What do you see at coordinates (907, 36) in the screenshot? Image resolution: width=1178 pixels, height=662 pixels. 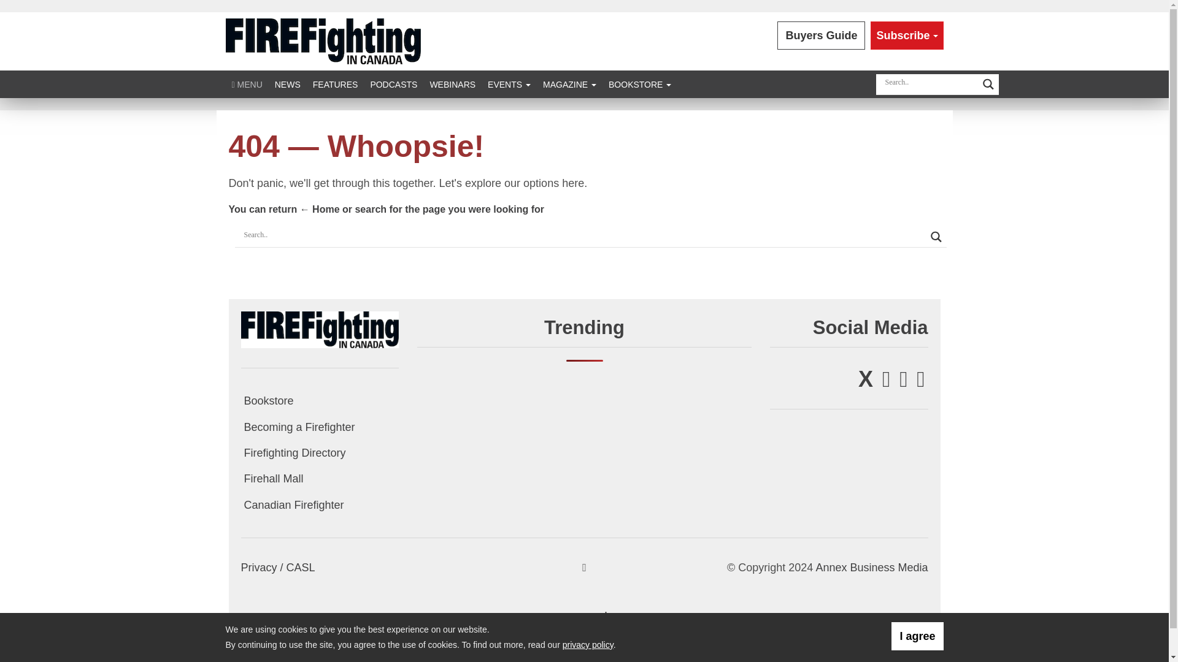 I see `Subscribe` at bounding box center [907, 36].